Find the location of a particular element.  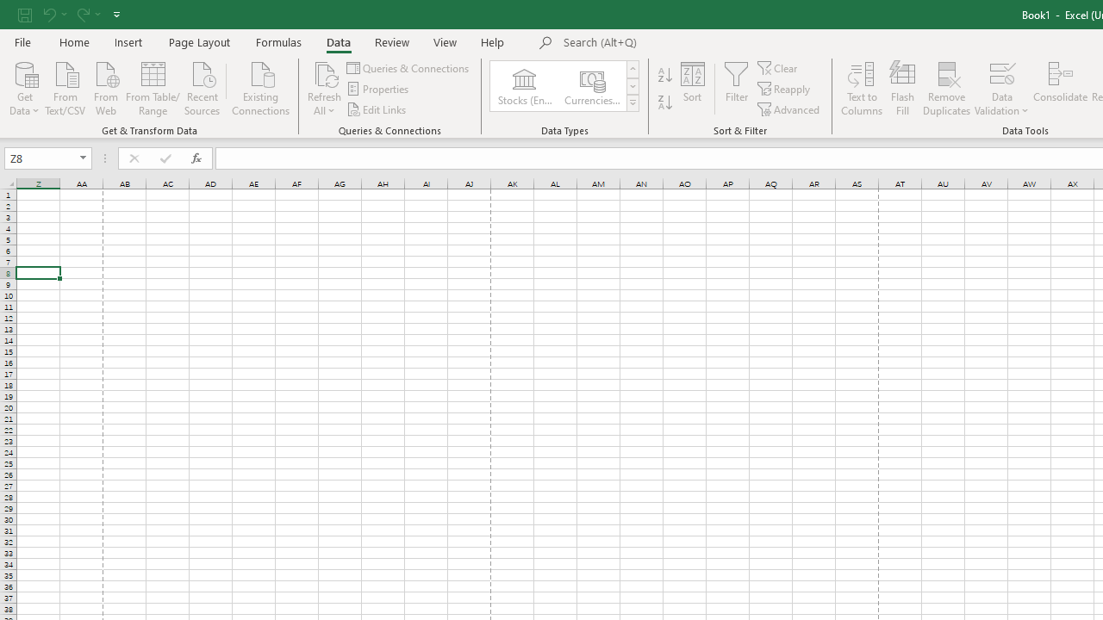

Queries & Connections is located at coordinates (408, 67).